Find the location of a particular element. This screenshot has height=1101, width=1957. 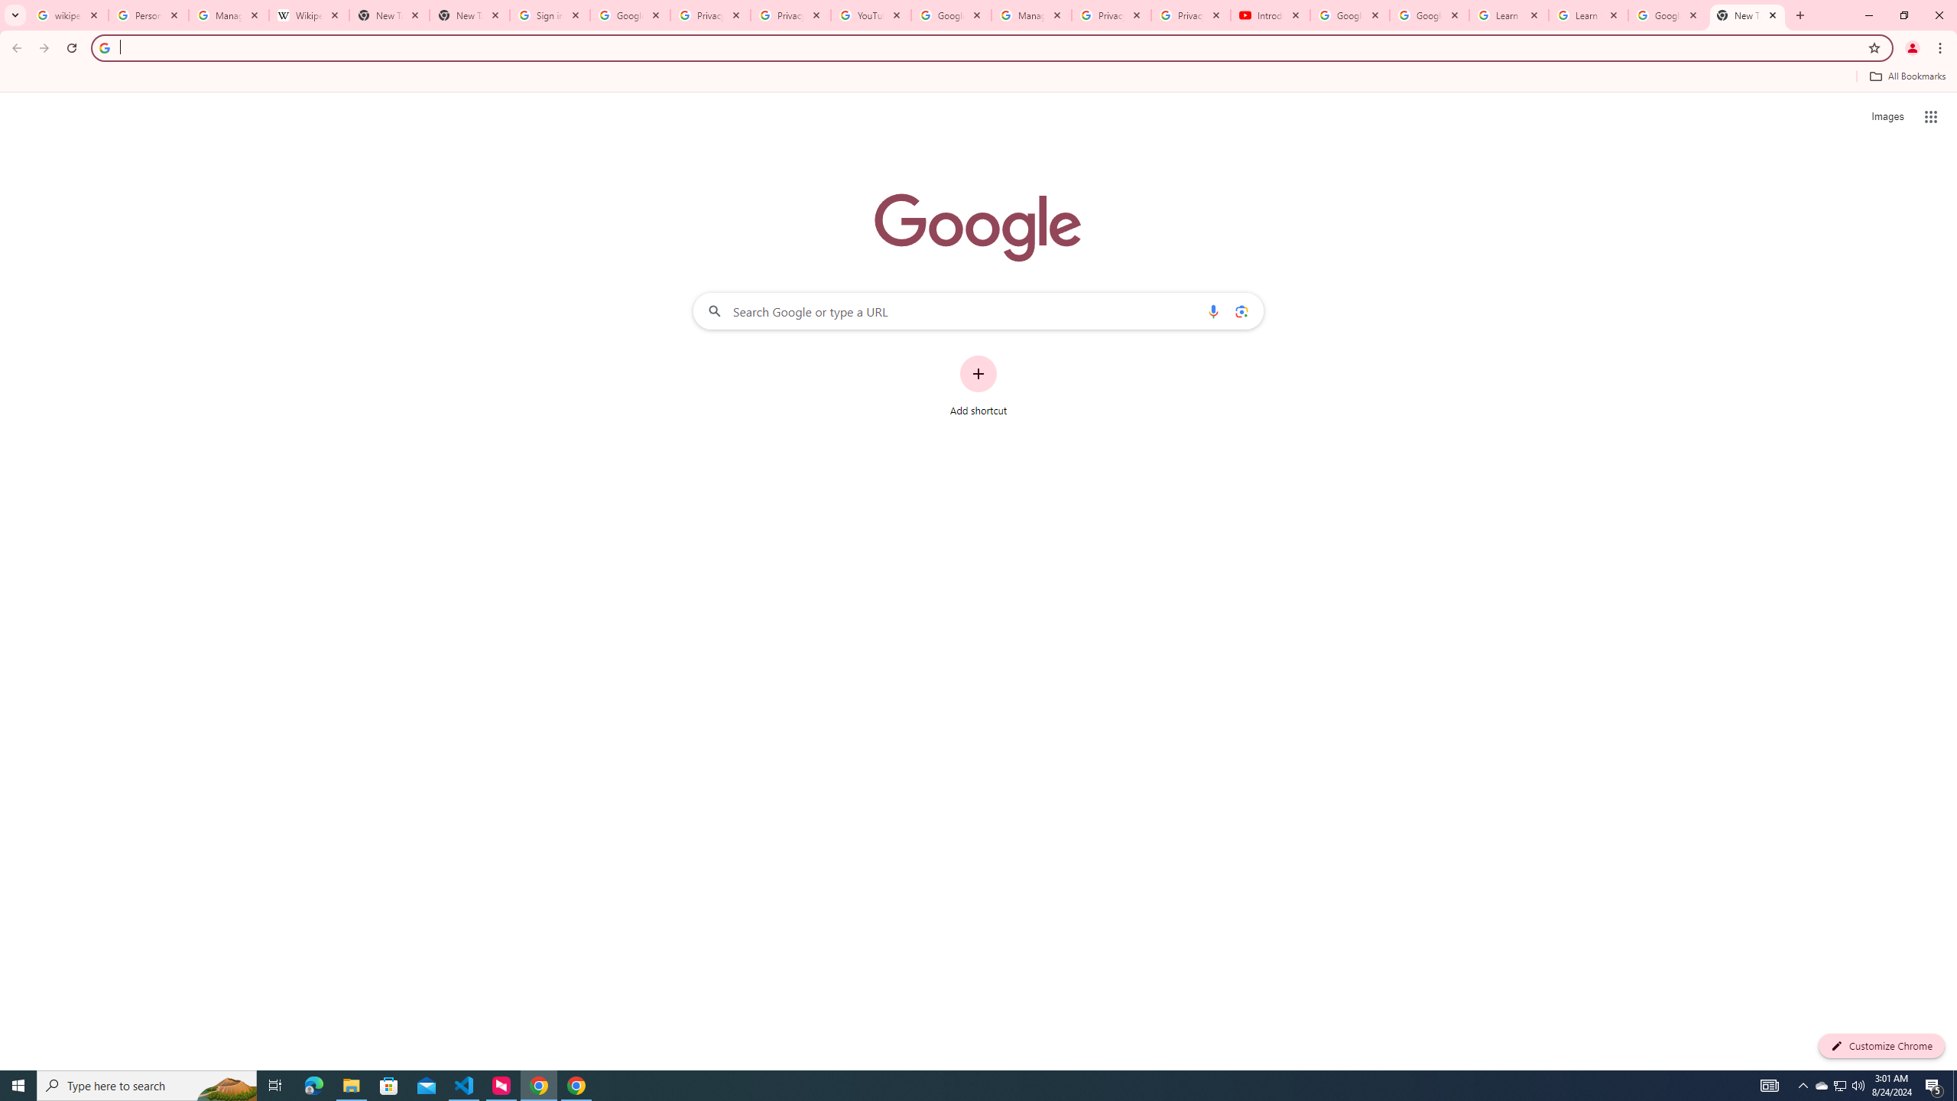

YouTube is located at coordinates (870, 15).